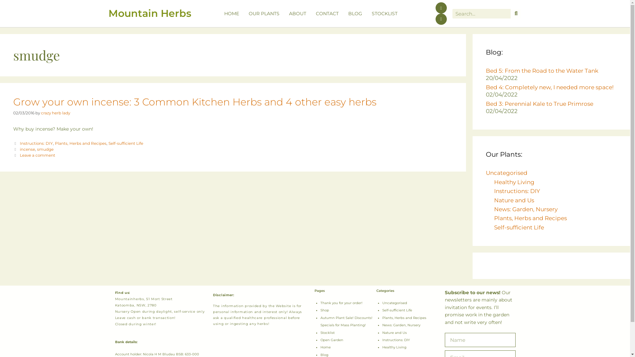 This screenshot has width=635, height=357. Describe the element at coordinates (232, 14) in the screenshot. I see `HOME` at that location.